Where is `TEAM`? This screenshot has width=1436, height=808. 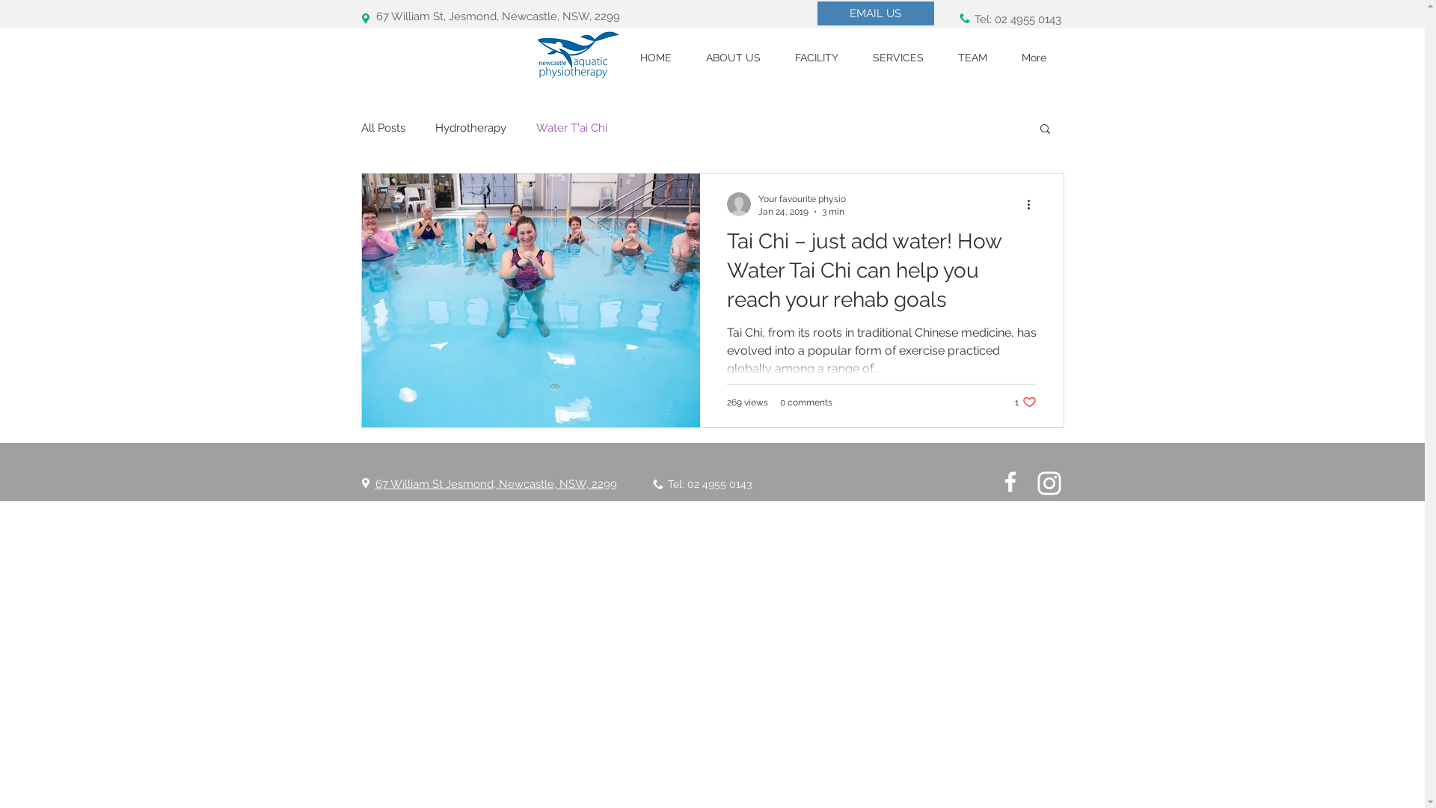
TEAM is located at coordinates (972, 58).